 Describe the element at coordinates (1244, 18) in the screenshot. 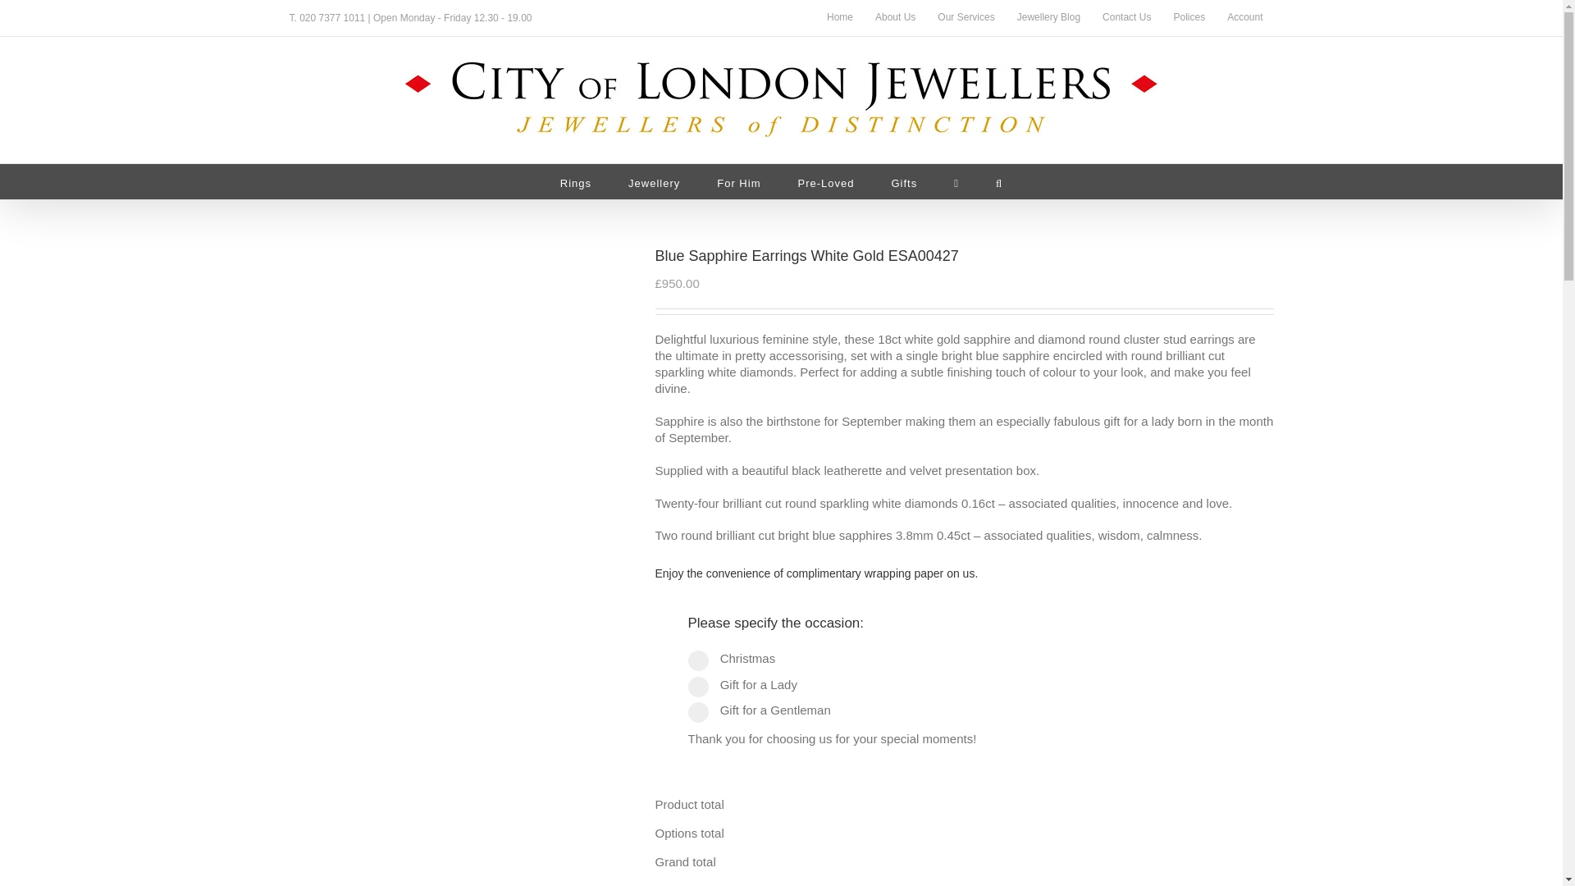

I see `Account` at that location.